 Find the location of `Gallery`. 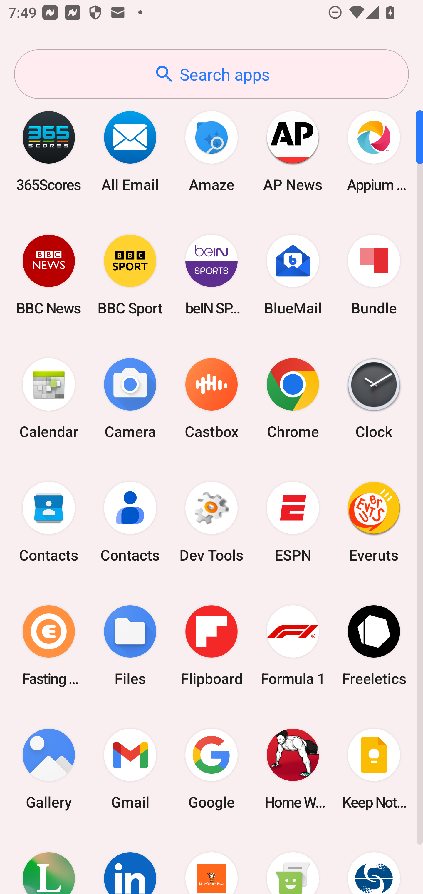

Gallery is located at coordinates (49, 769).